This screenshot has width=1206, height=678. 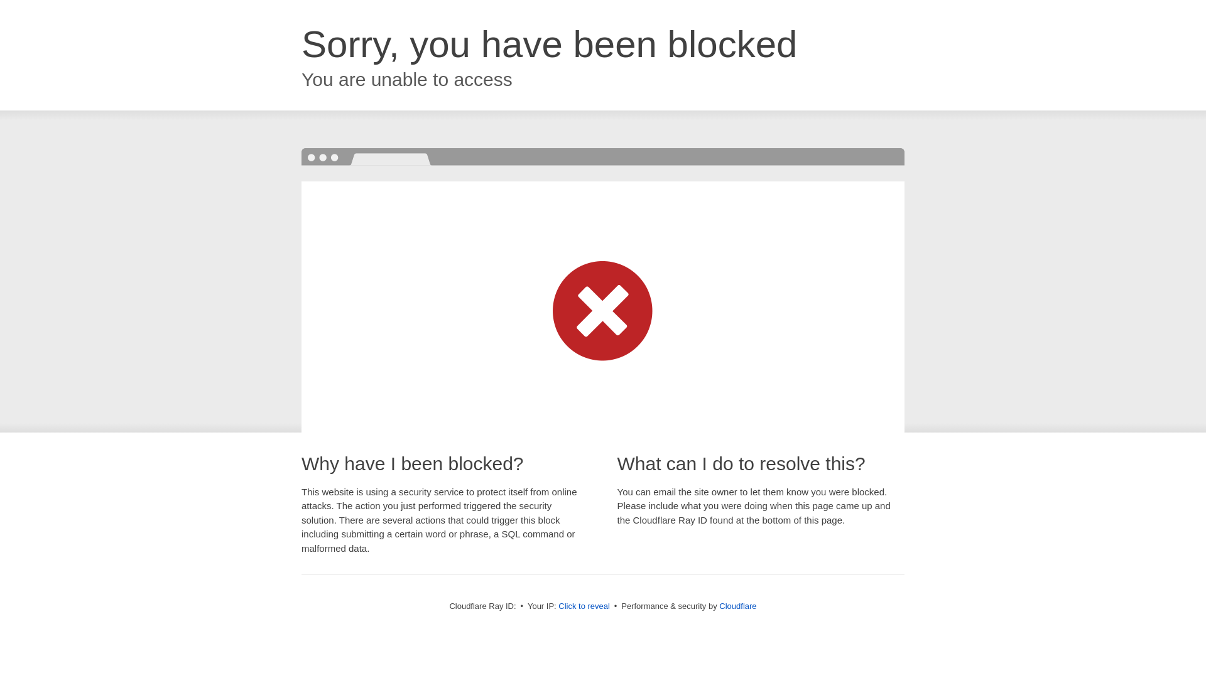 I want to click on Cloudflare, so click(x=737, y=606).